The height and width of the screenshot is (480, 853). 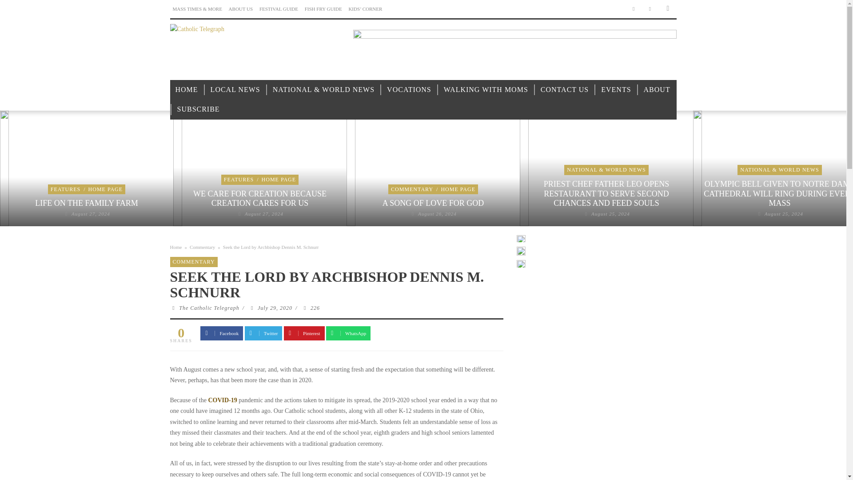 I want to click on Permalink to Life on the Family Farm, so click(x=91, y=214).